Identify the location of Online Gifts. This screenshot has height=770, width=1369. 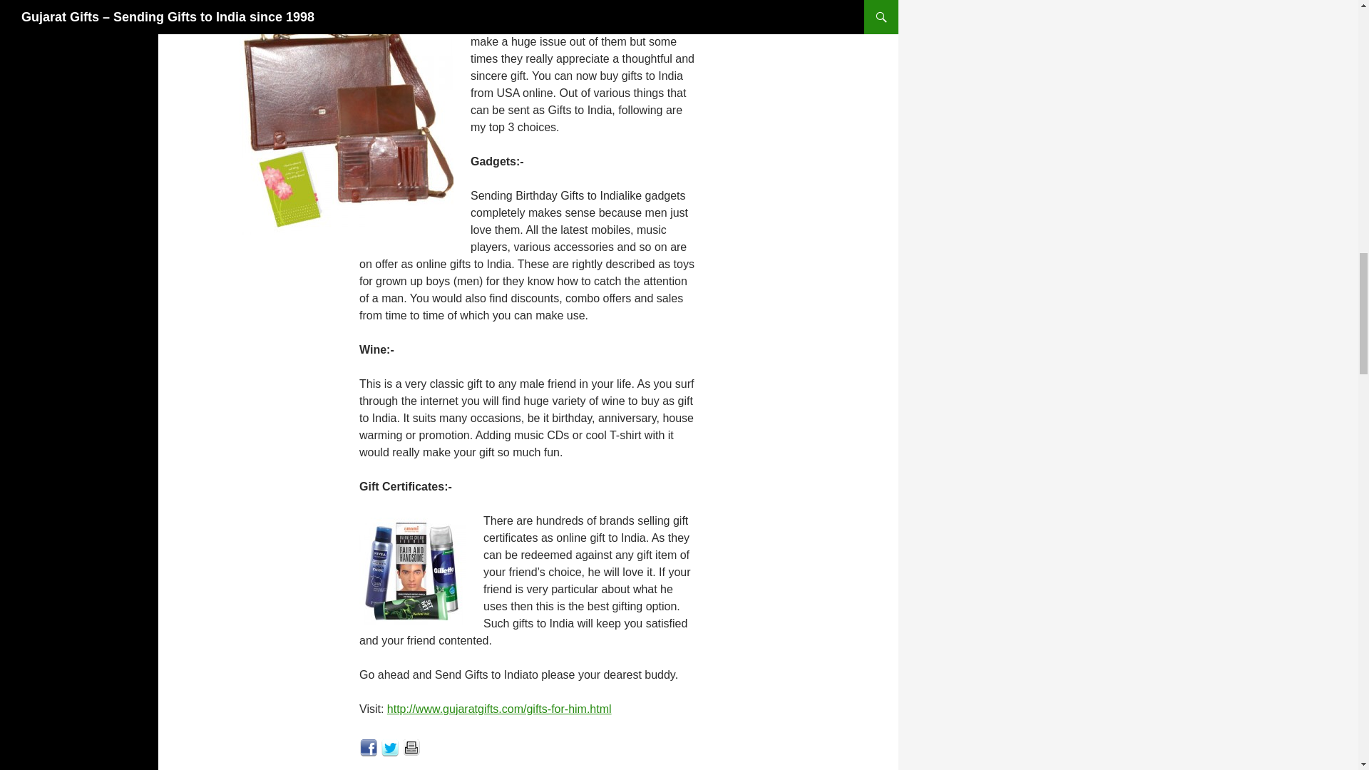
(412, 570).